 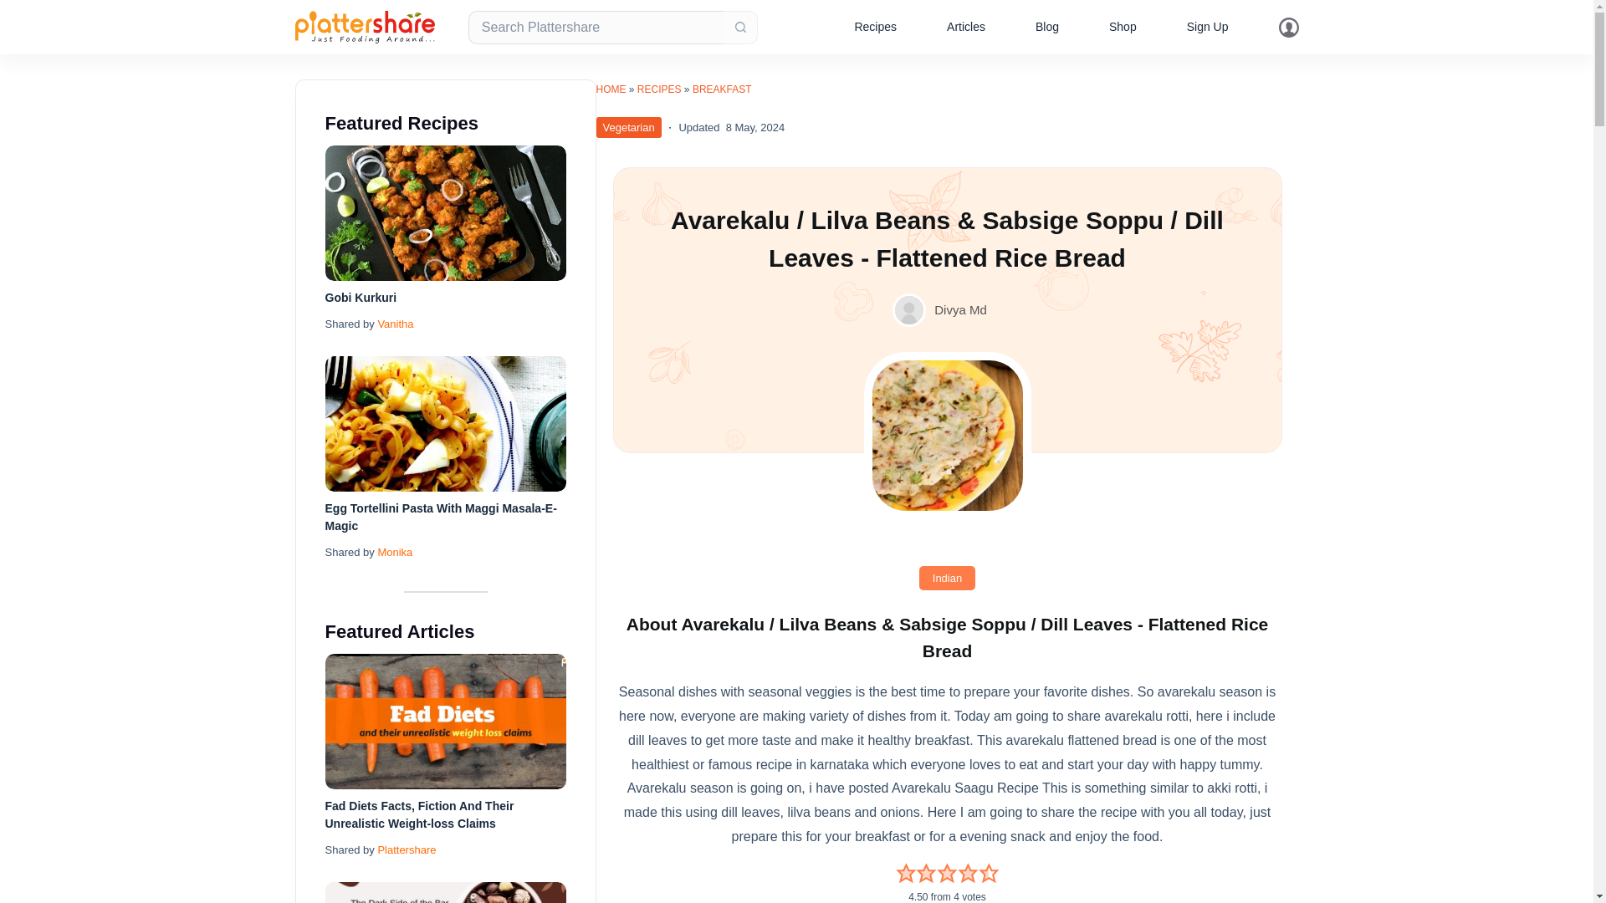 I want to click on BREAKFAST, so click(x=721, y=89).